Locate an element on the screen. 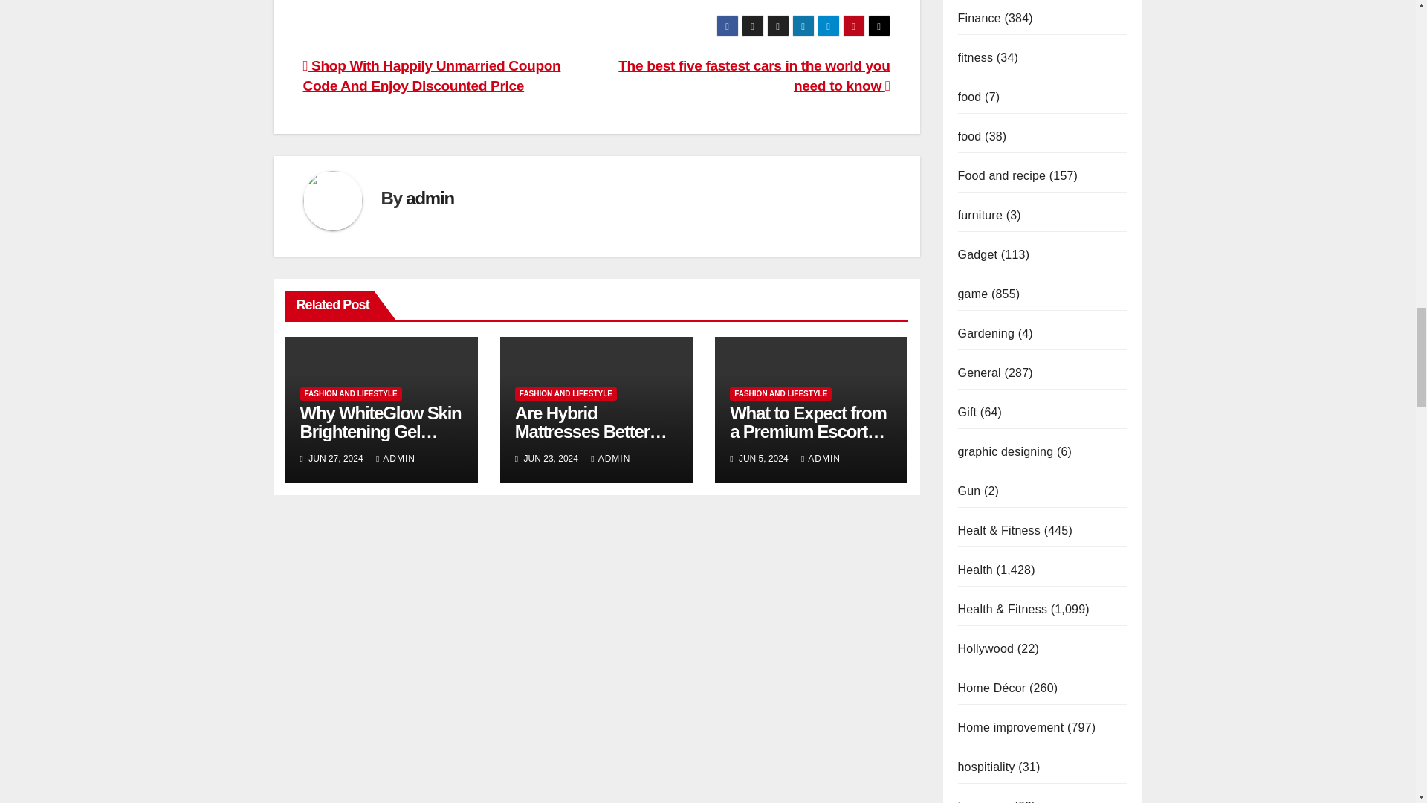  FASHION AND LIFESTYLE is located at coordinates (351, 393).